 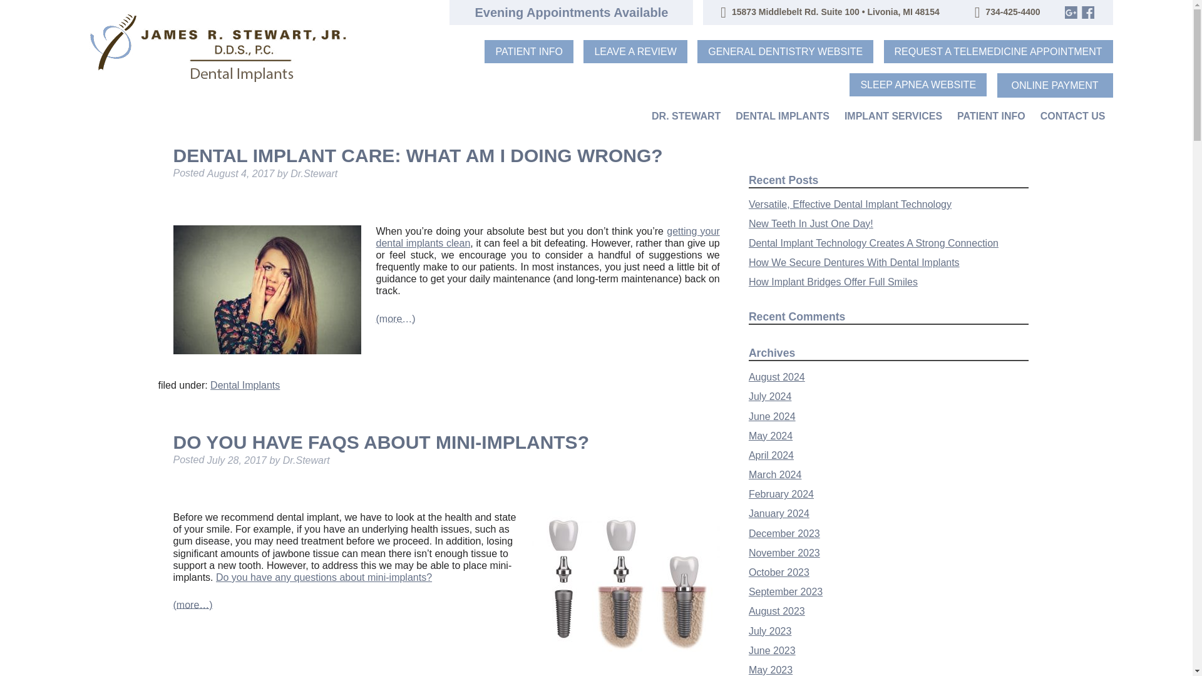 What do you see at coordinates (990, 116) in the screenshot?
I see `PATIENT INFO` at bounding box center [990, 116].